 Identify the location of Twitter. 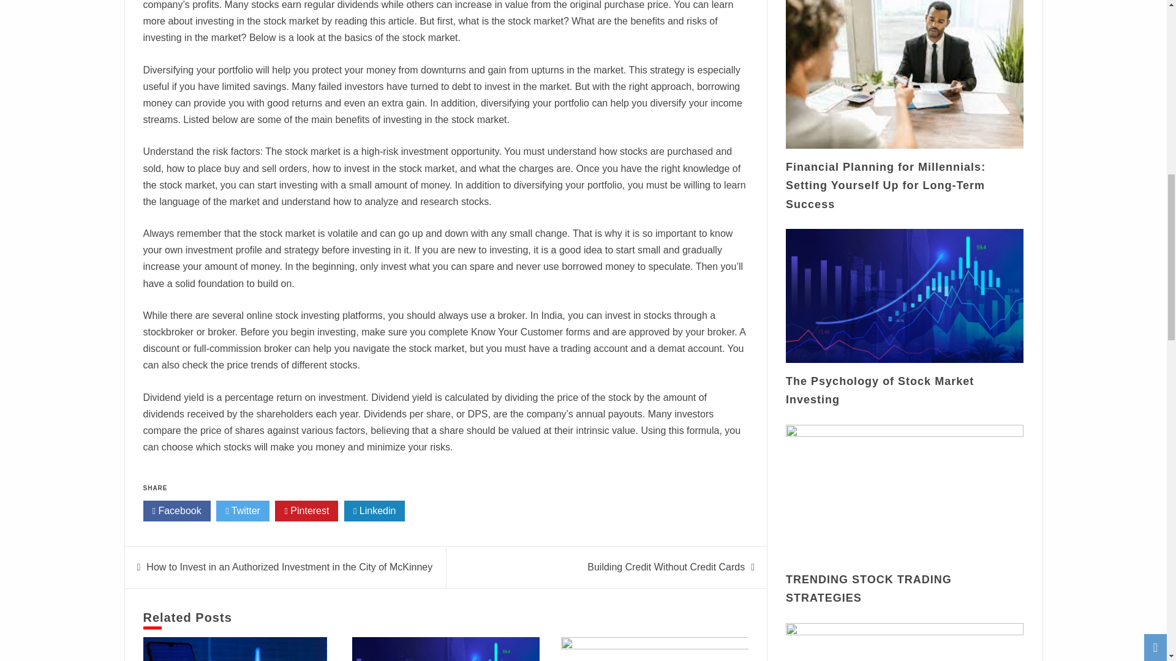
(243, 510).